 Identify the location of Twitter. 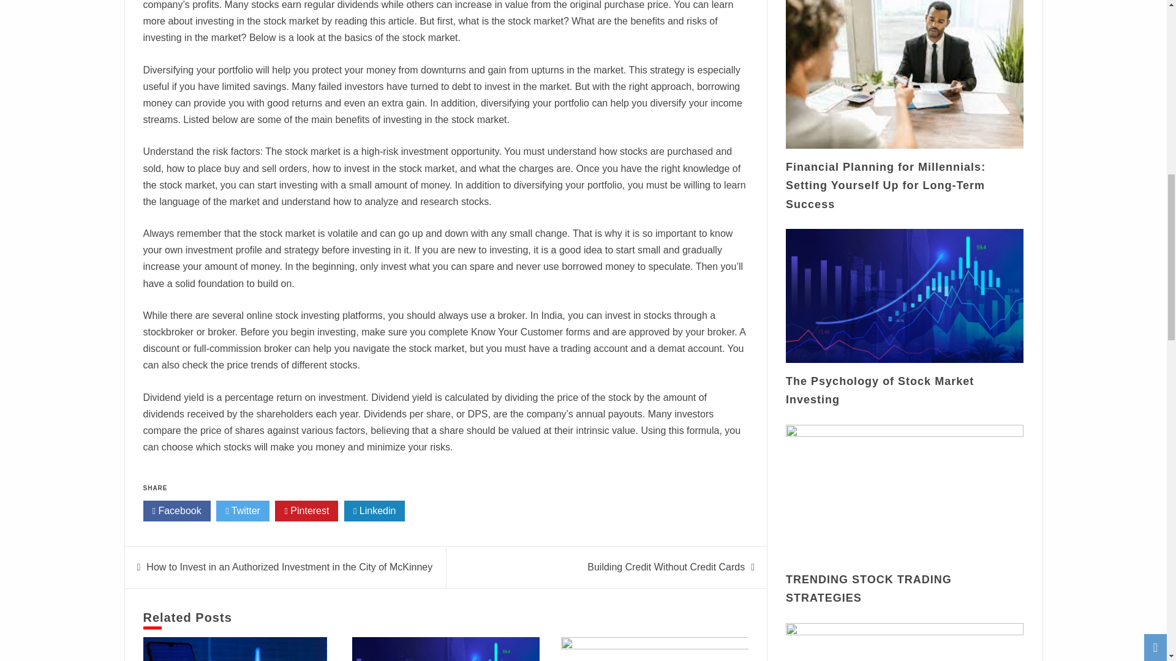
(243, 510).